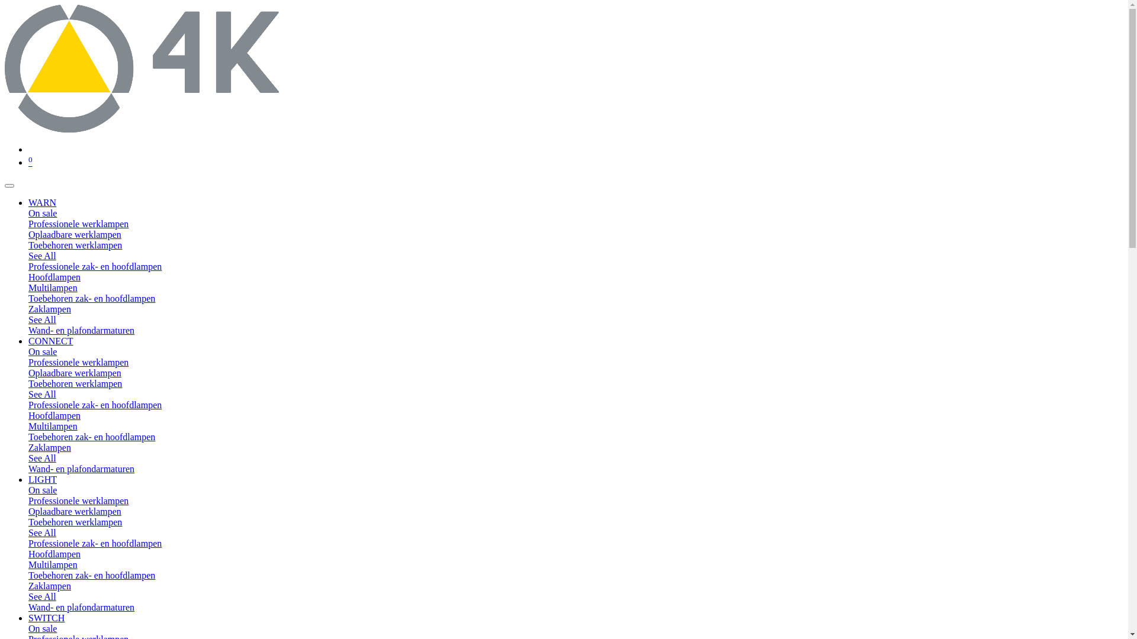 The image size is (1137, 639). Describe the element at coordinates (43, 458) in the screenshot. I see `See All` at that location.